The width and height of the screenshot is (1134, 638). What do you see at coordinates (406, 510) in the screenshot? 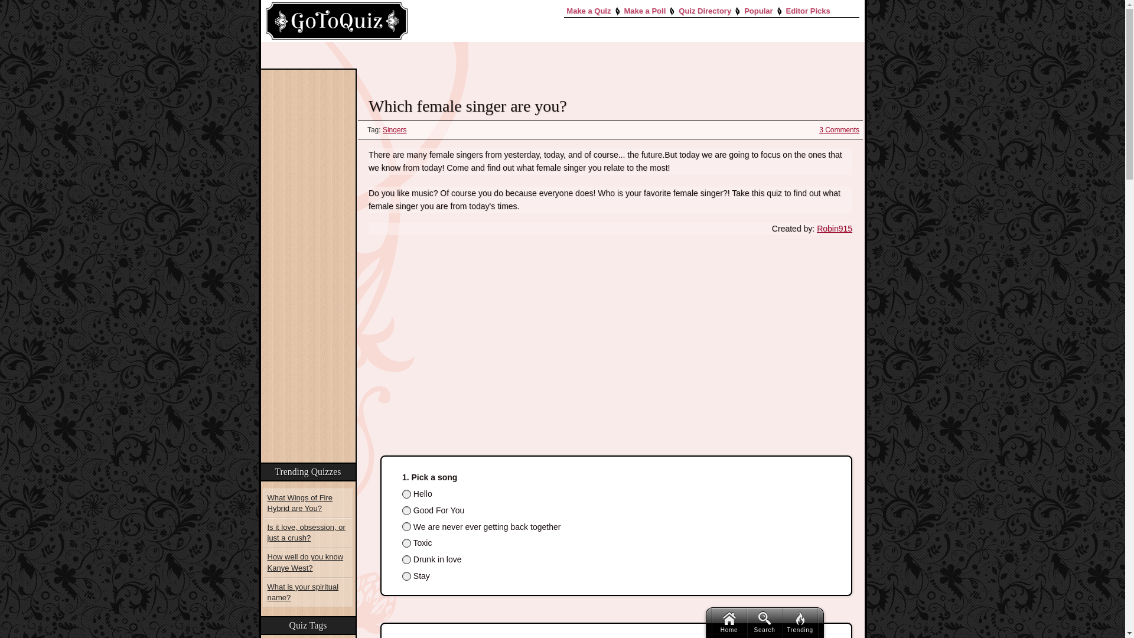
I see `2` at bounding box center [406, 510].